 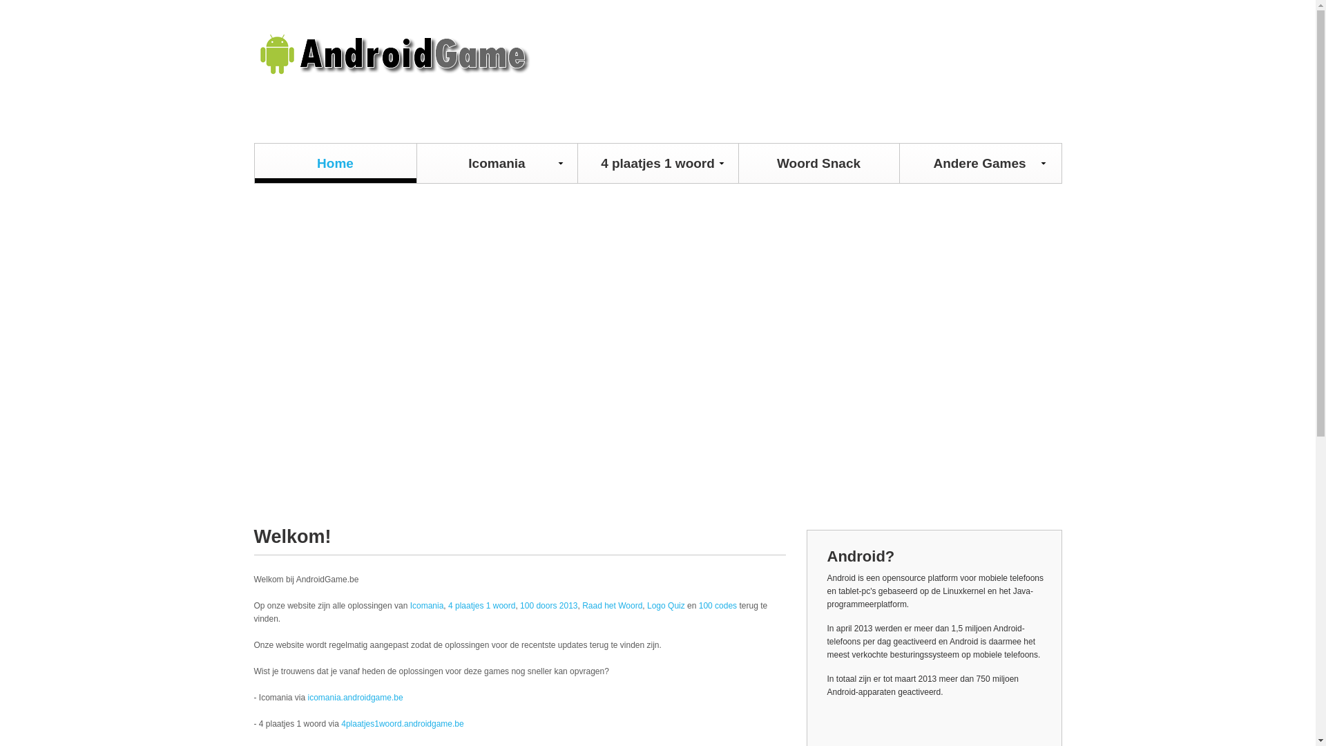 What do you see at coordinates (482, 606) in the screenshot?
I see `4 plaatjes 1 woord` at bounding box center [482, 606].